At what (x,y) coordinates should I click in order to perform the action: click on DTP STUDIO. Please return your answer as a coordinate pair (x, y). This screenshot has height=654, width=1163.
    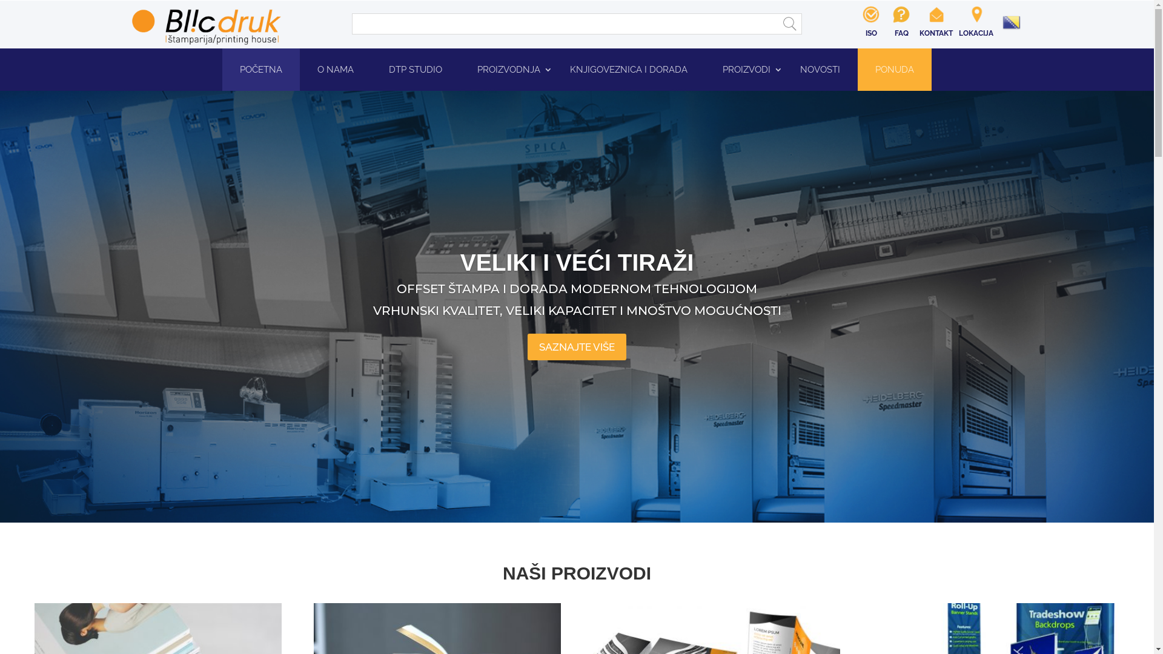
    Looking at the image, I should click on (416, 70).